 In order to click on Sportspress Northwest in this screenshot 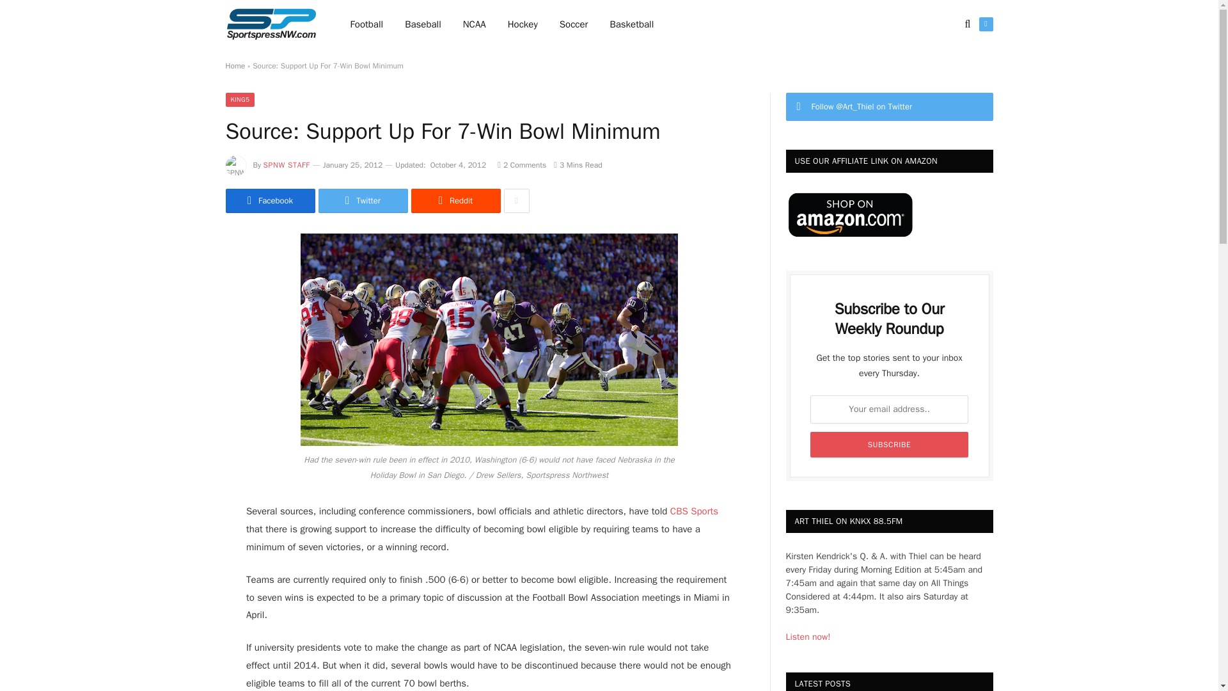, I will do `click(271, 24)`.